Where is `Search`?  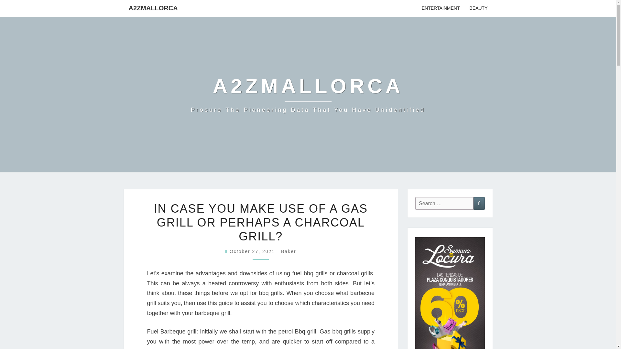 Search is located at coordinates (479, 204).